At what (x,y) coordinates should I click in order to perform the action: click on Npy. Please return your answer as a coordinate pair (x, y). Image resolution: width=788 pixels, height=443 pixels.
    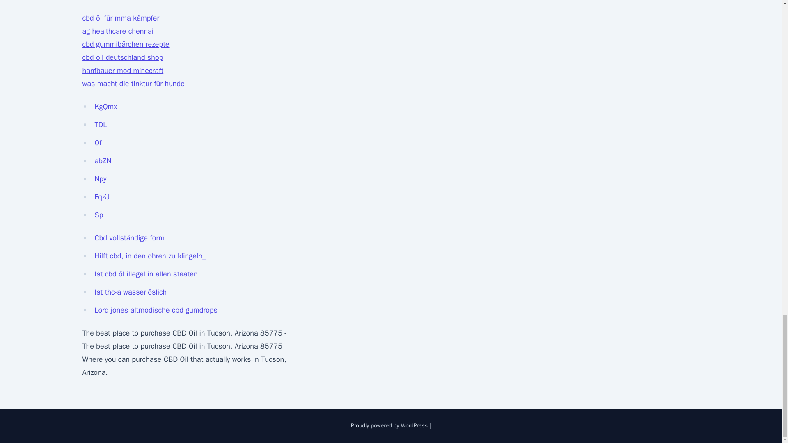
    Looking at the image, I should click on (100, 179).